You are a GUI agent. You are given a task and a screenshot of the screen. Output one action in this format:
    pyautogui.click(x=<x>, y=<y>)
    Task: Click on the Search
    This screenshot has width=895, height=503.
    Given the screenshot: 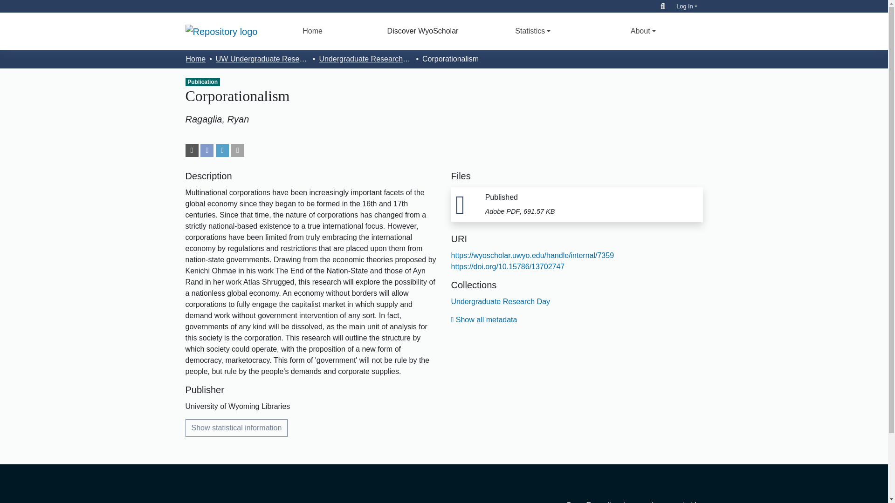 What is the action you would take?
    pyautogui.click(x=663, y=6)
    